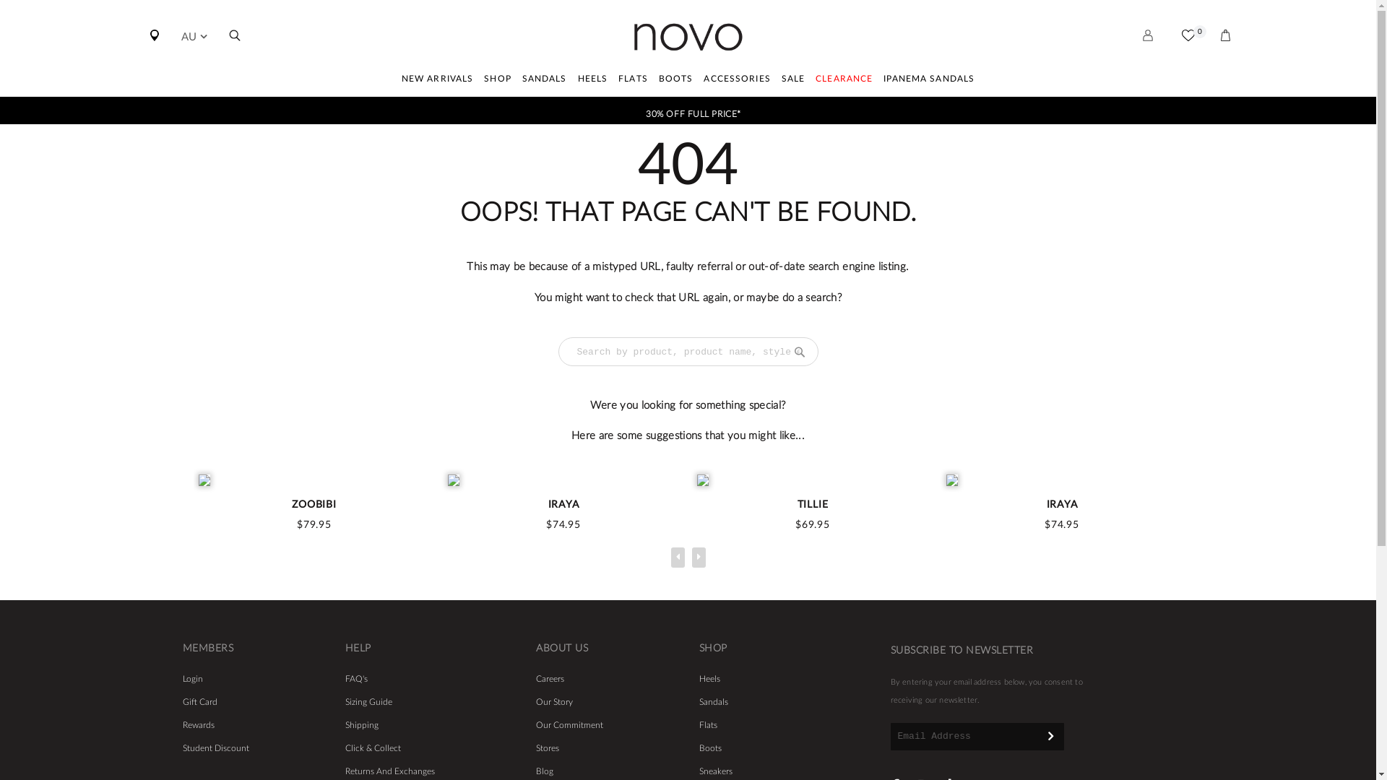  What do you see at coordinates (569, 725) in the screenshot?
I see `Our Commitment` at bounding box center [569, 725].